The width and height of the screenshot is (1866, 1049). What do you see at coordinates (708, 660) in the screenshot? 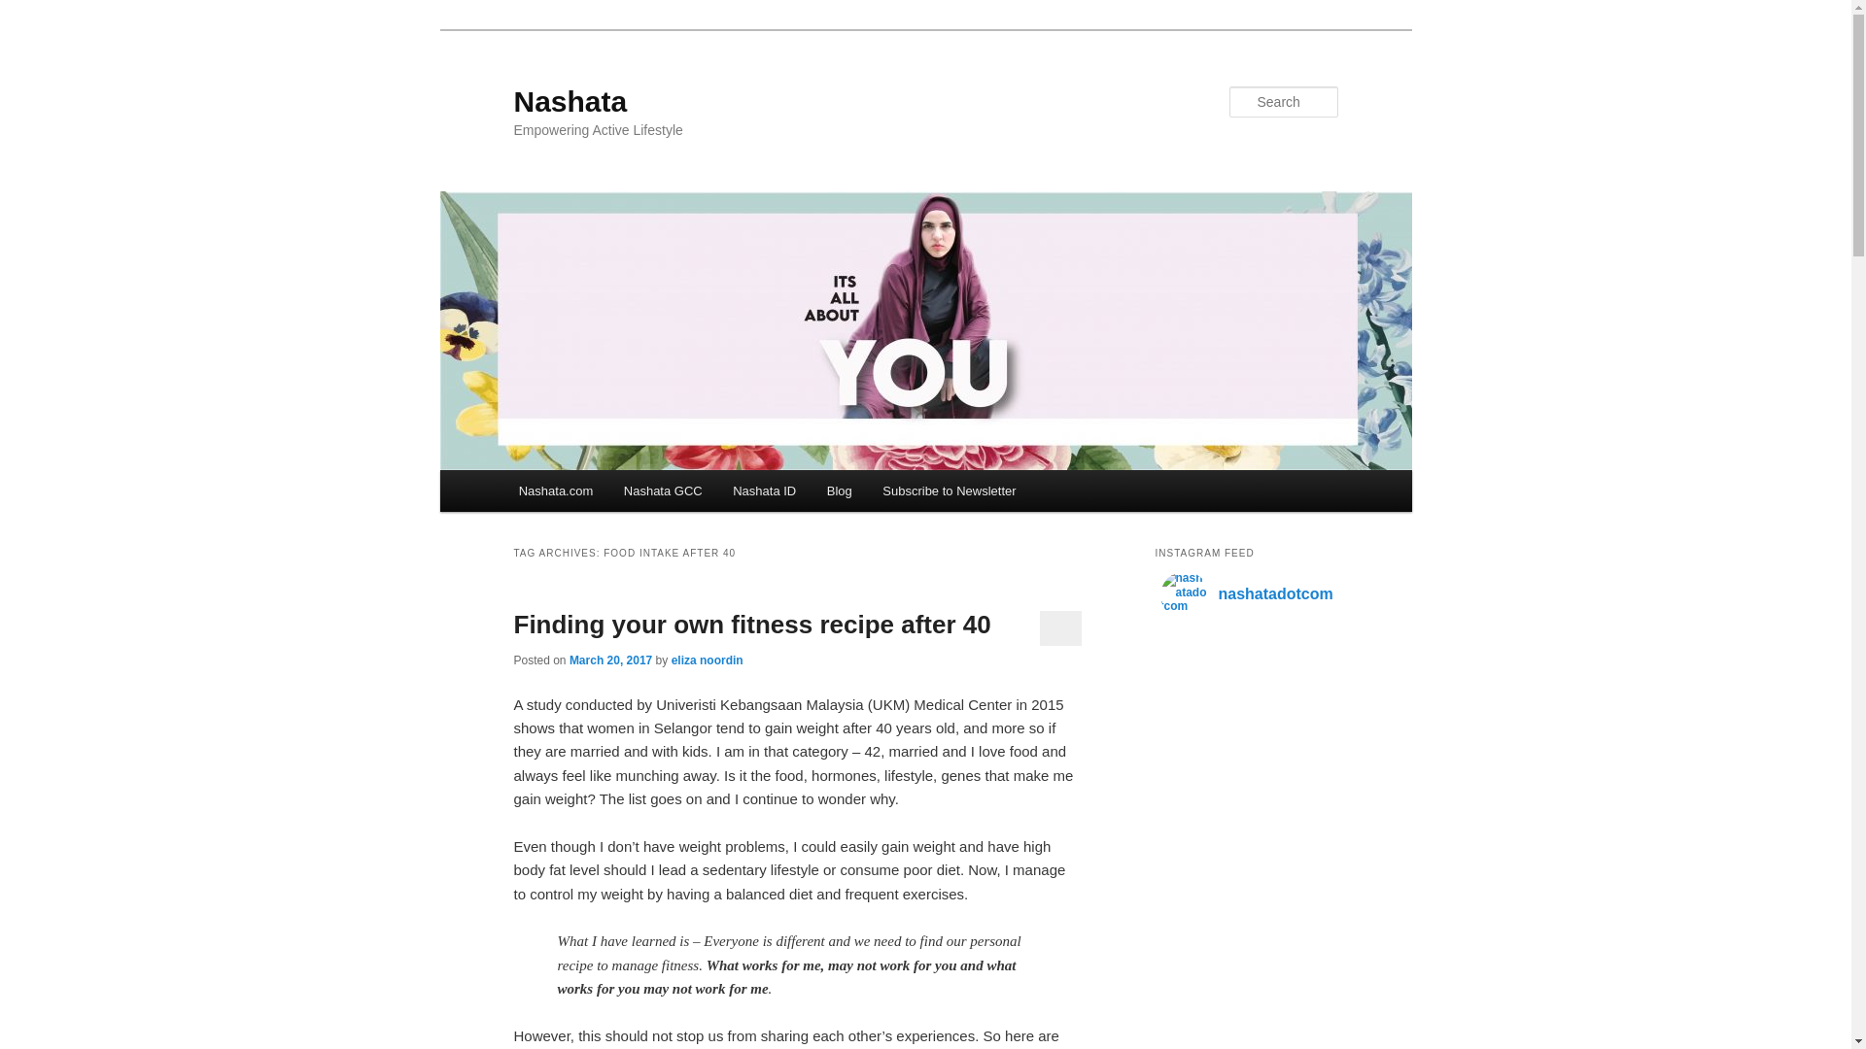
I see `View all posts by eliza noordin` at bounding box center [708, 660].